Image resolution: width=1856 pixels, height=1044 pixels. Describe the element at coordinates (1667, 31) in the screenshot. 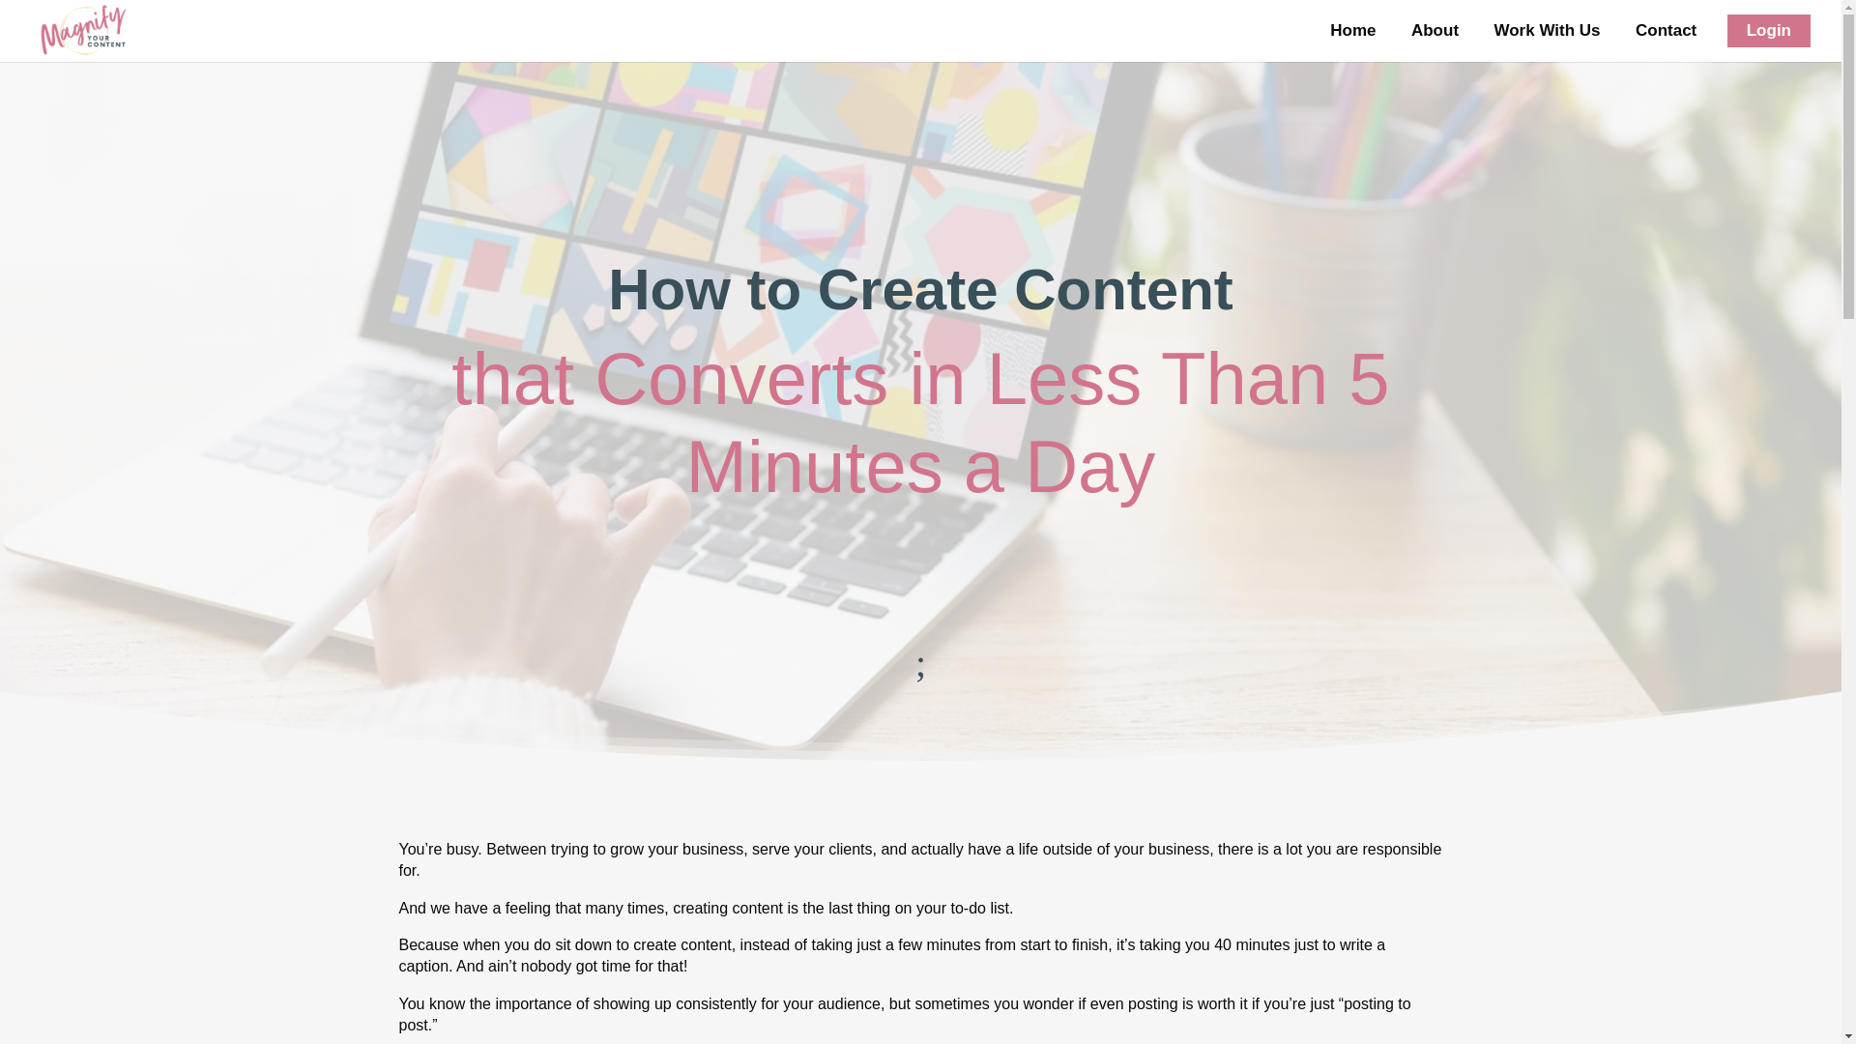

I see `Contact` at that location.